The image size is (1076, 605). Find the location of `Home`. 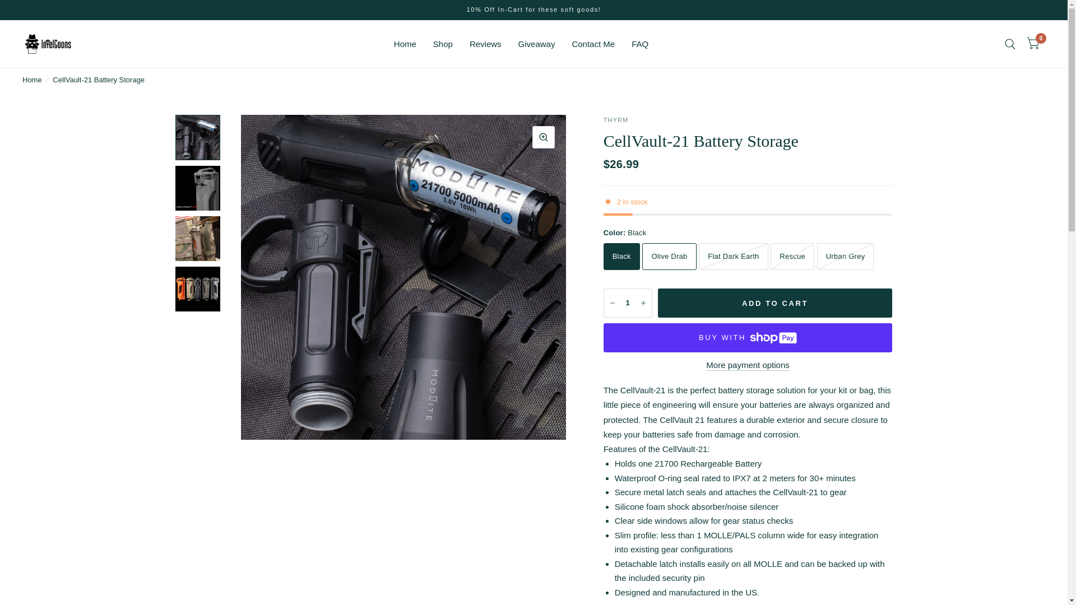

Home is located at coordinates (32, 80).